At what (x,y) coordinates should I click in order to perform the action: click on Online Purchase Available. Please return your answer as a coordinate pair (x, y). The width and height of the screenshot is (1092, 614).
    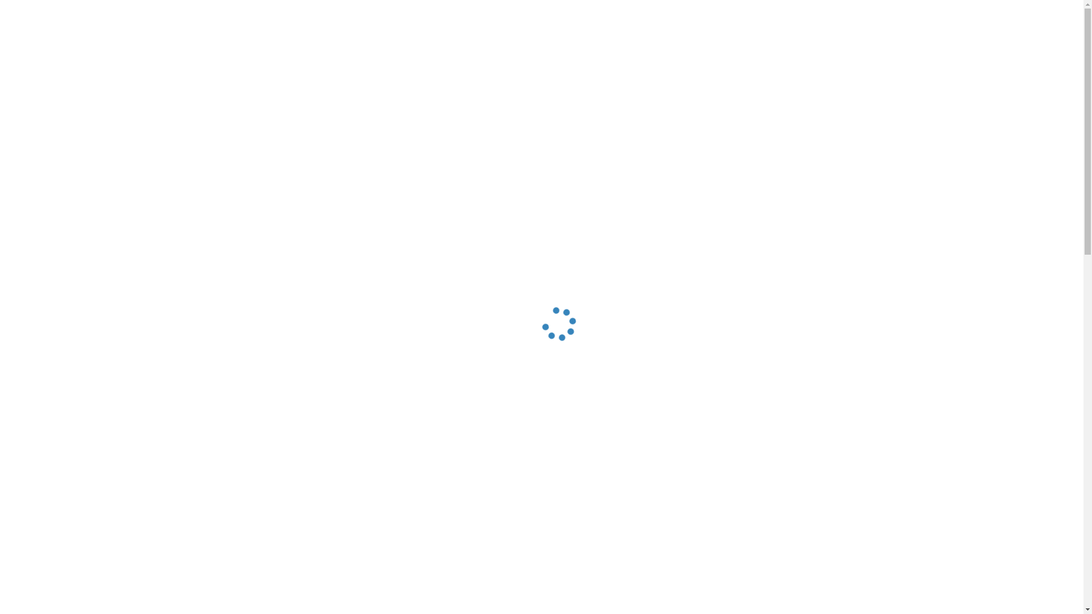
    Looking at the image, I should click on (350, 591).